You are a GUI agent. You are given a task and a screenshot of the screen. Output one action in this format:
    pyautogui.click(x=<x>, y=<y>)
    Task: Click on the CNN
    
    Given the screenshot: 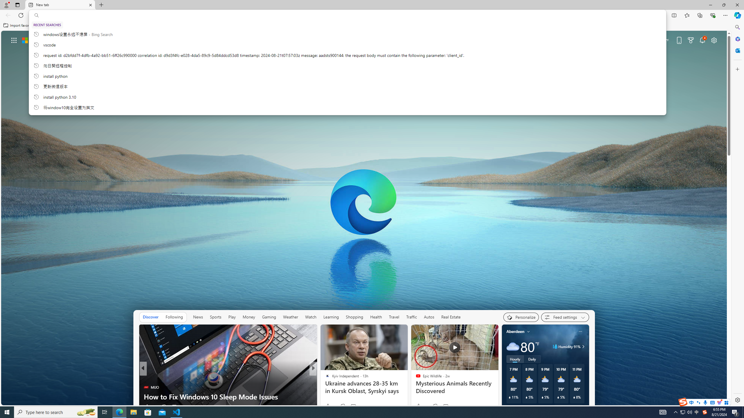 What is the action you would take?
    pyautogui.click(x=325, y=378)
    